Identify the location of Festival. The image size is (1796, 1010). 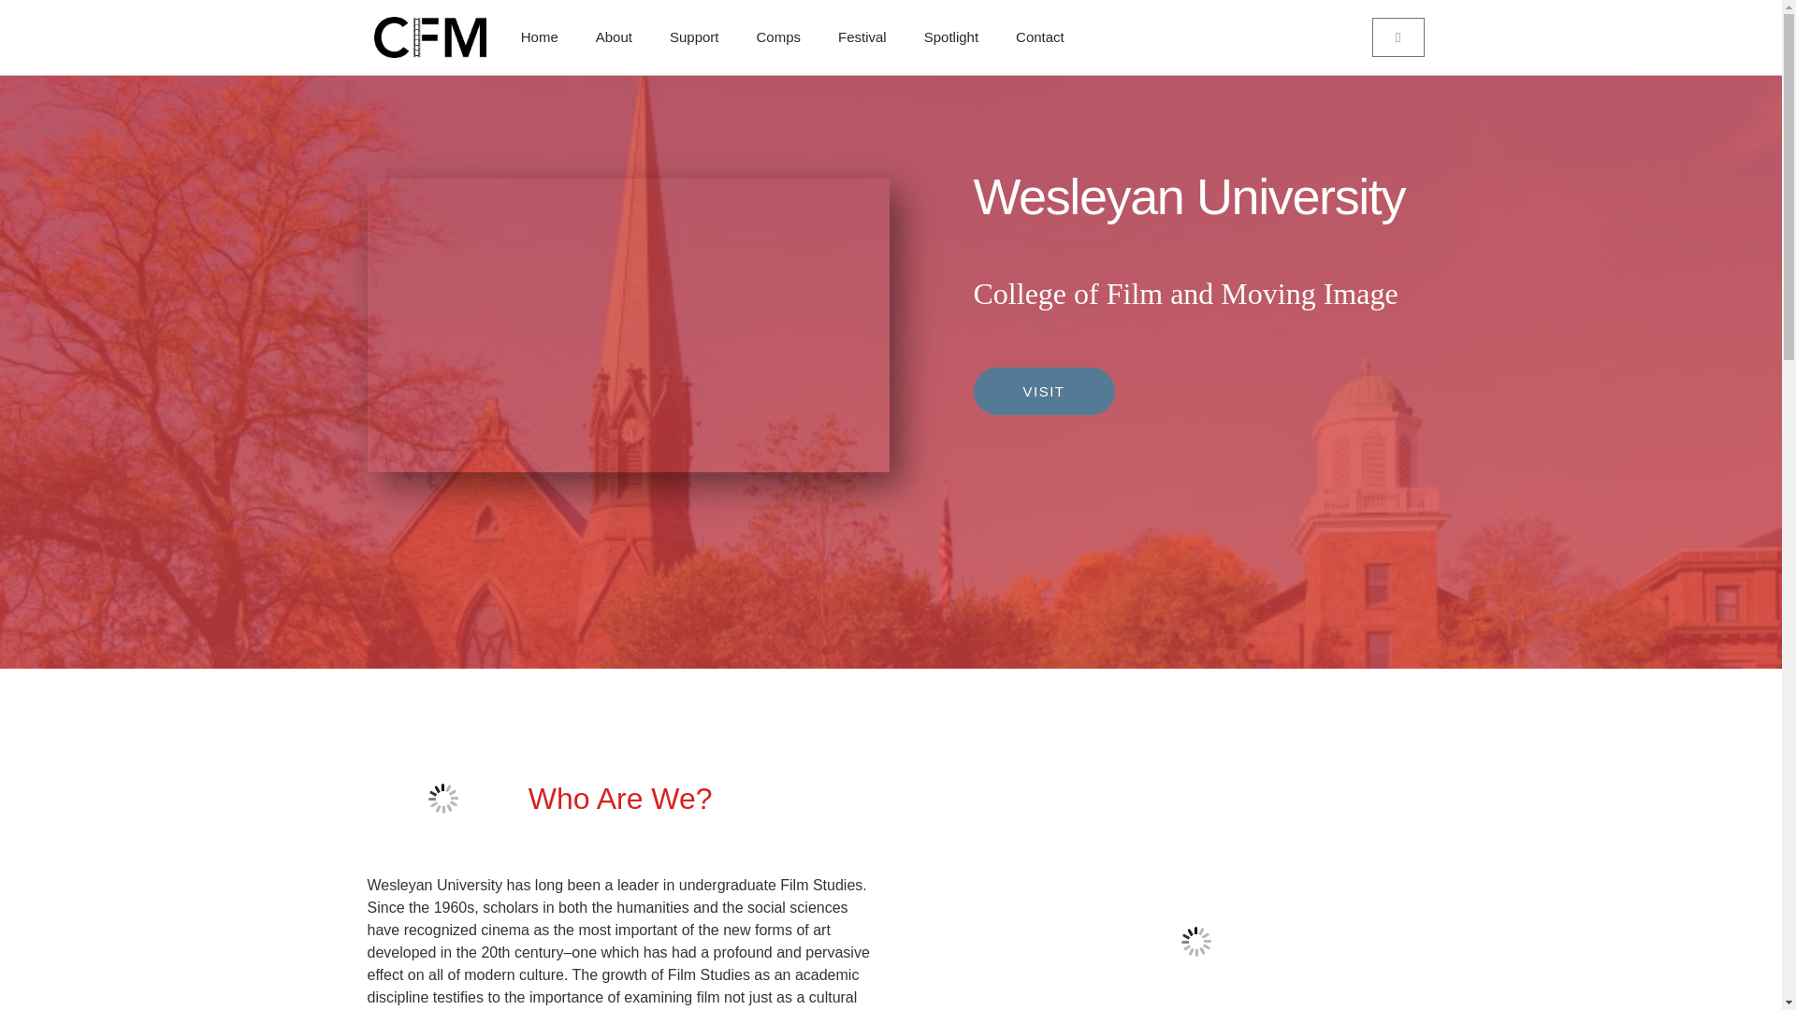
(862, 37).